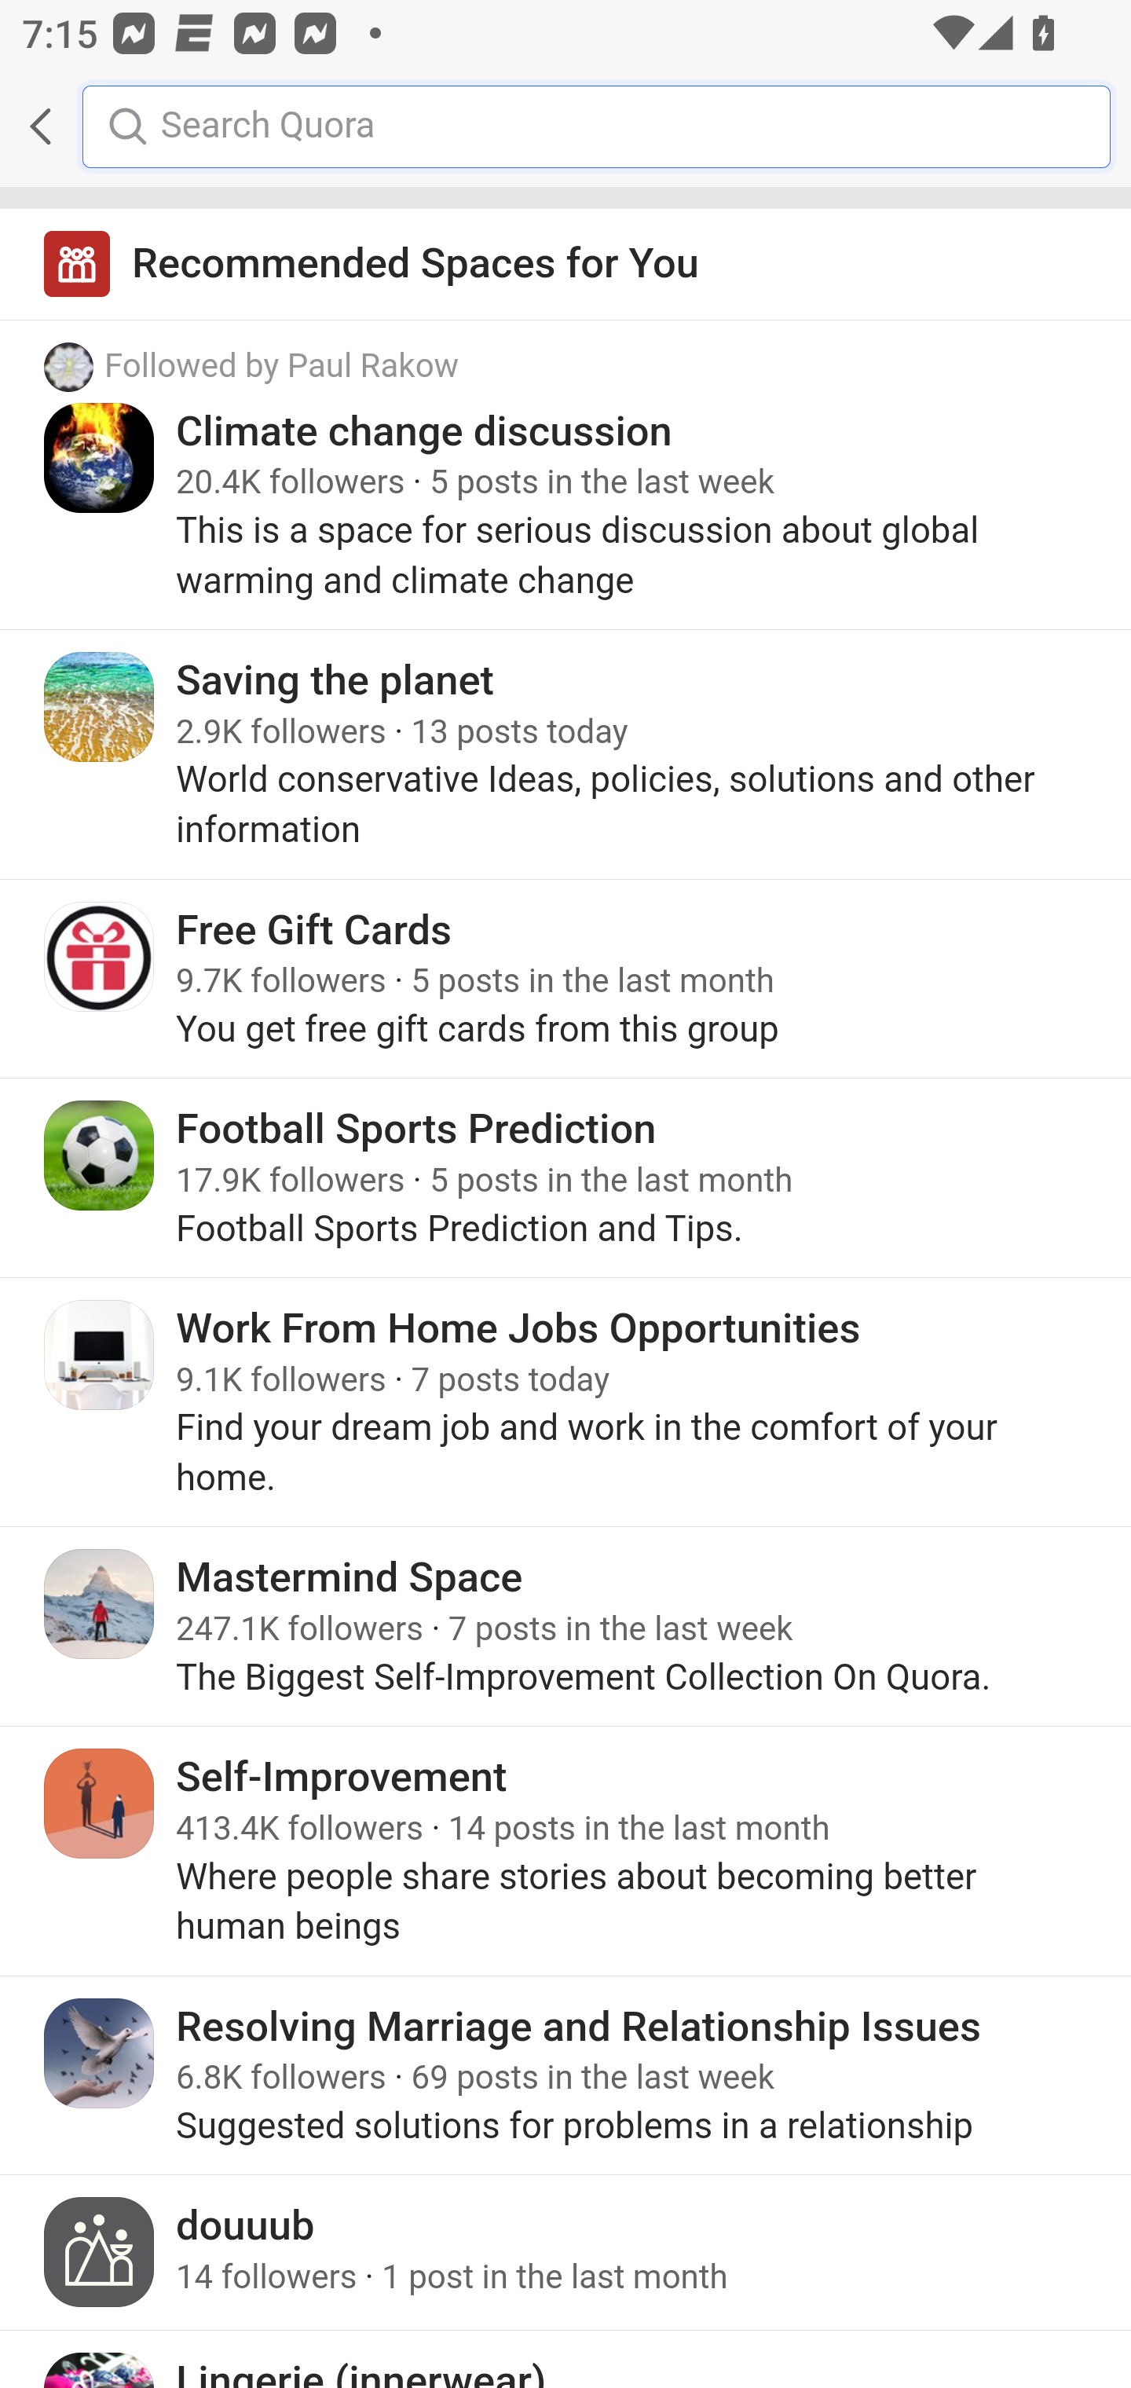 This screenshot has width=1131, height=2388. I want to click on Icon for Saving the planet, so click(100, 707).